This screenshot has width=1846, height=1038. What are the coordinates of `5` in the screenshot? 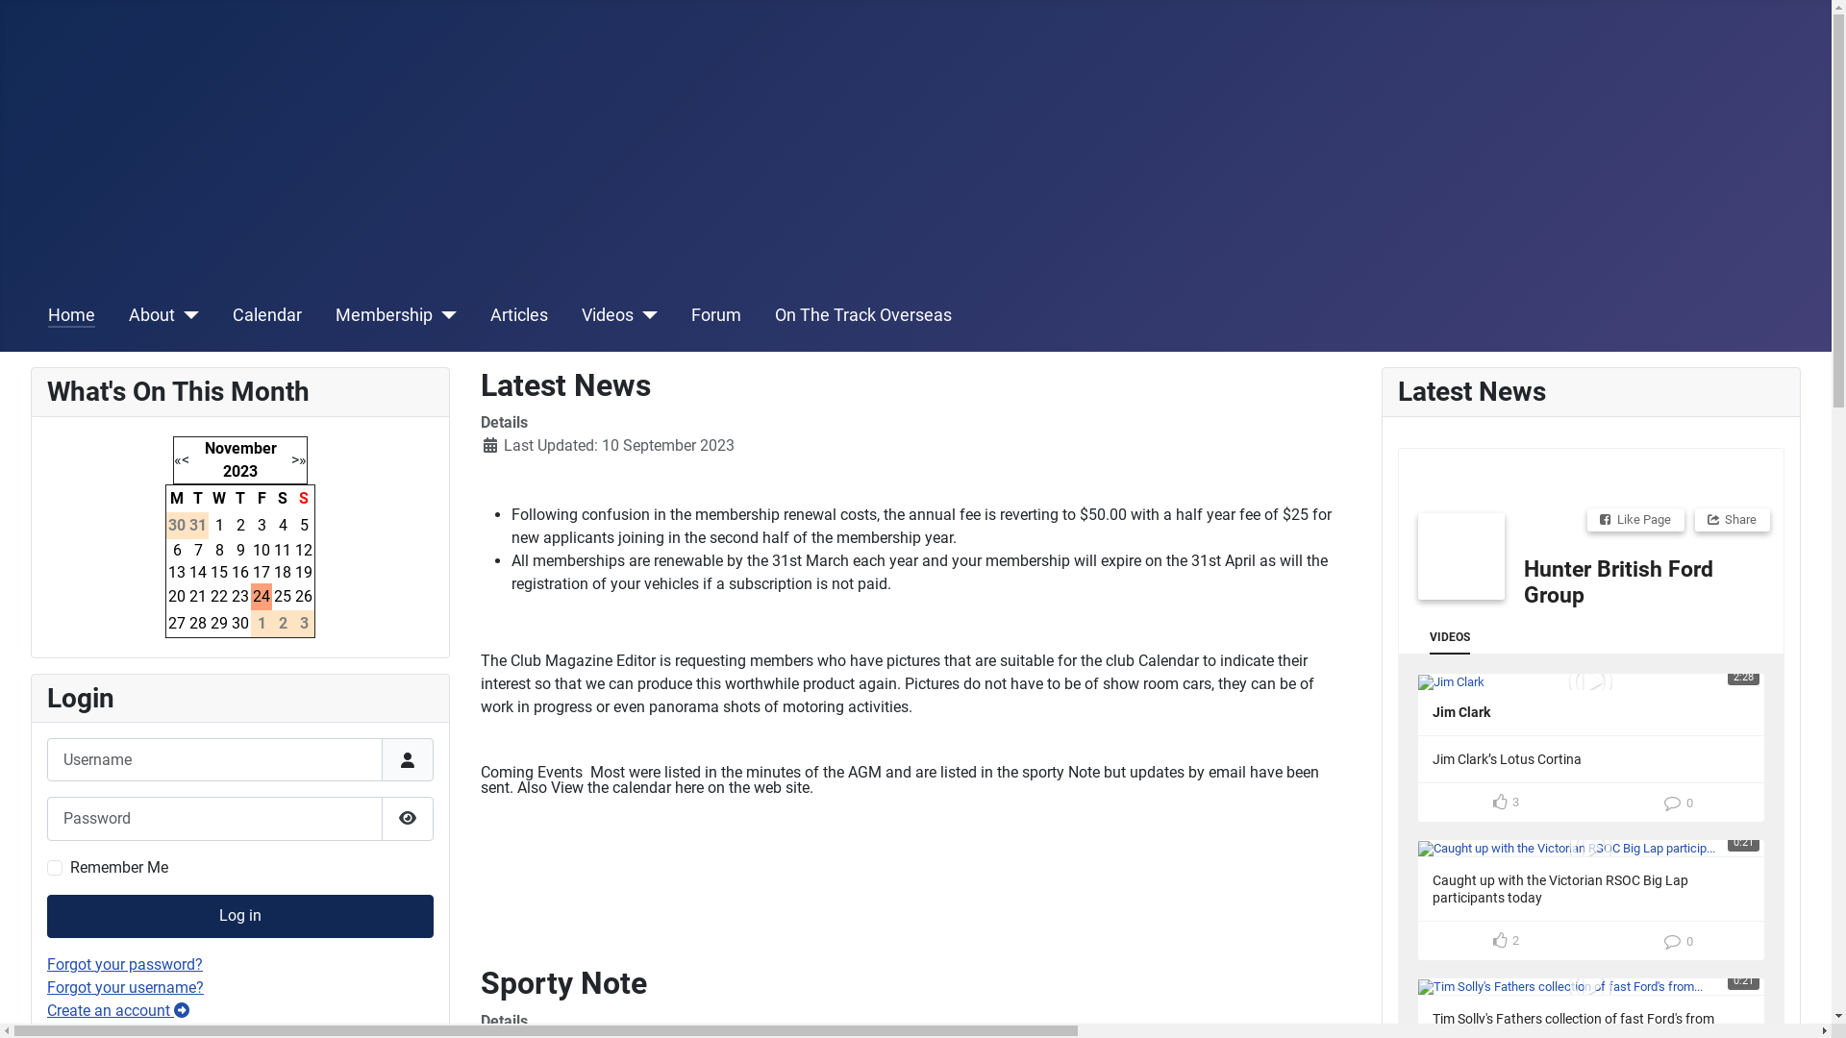 It's located at (304, 525).